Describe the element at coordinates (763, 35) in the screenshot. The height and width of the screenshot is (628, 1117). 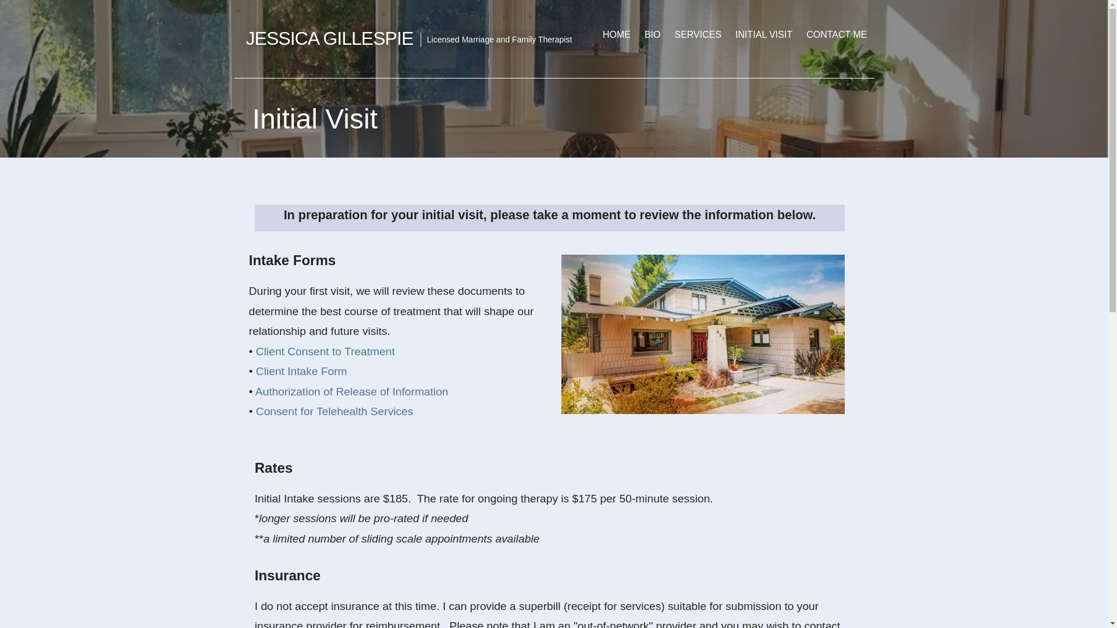
I see `INITIAL VISIT` at that location.